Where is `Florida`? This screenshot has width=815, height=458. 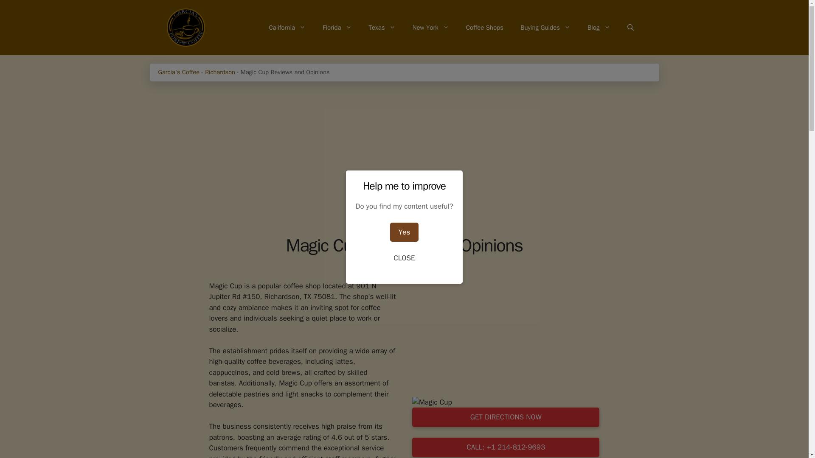 Florida is located at coordinates (337, 27).